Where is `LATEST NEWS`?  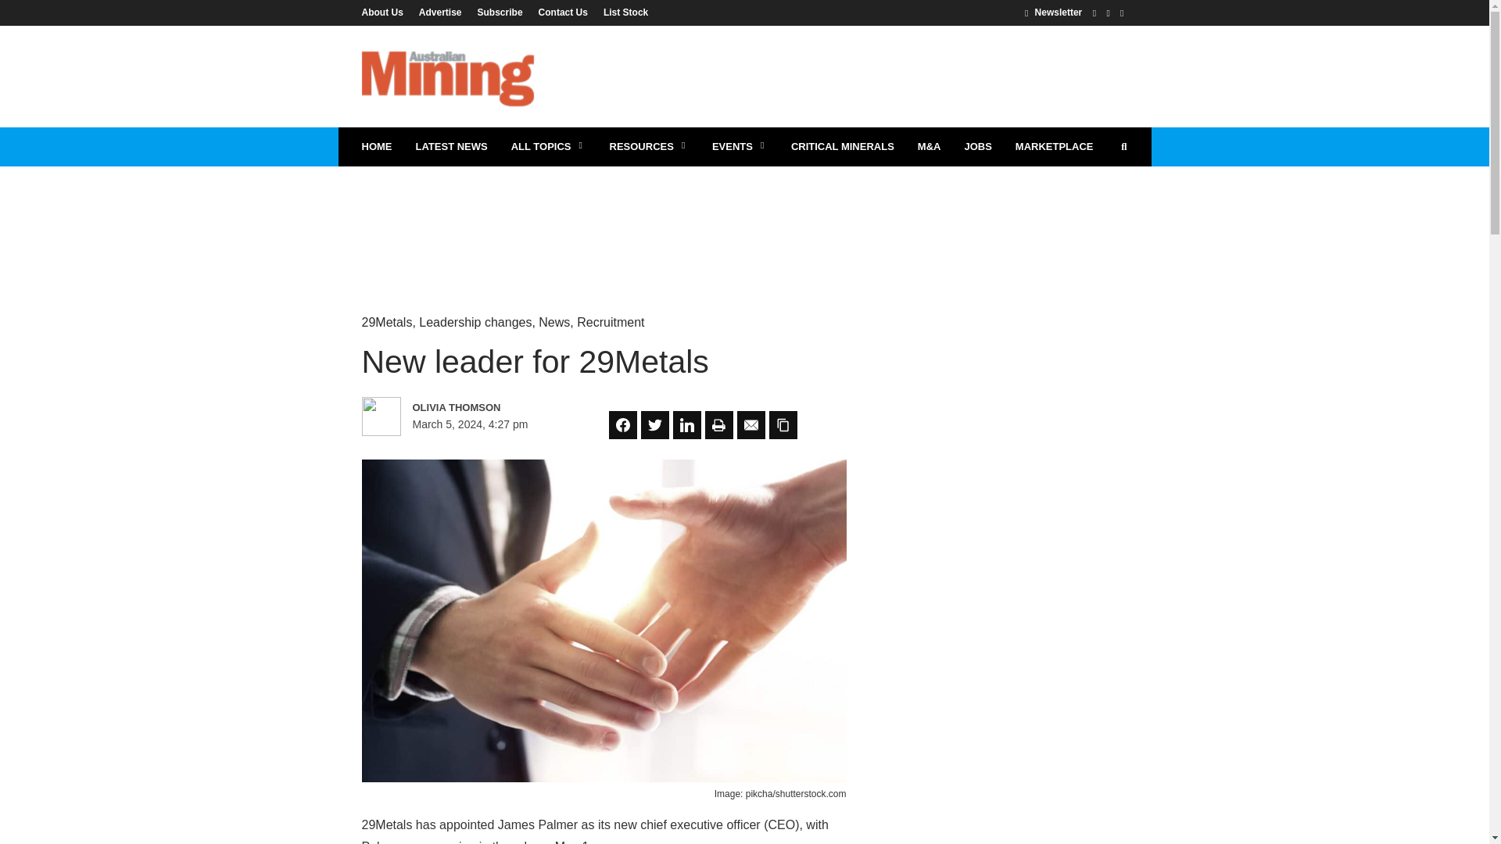 LATEST NEWS is located at coordinates (450, 147).